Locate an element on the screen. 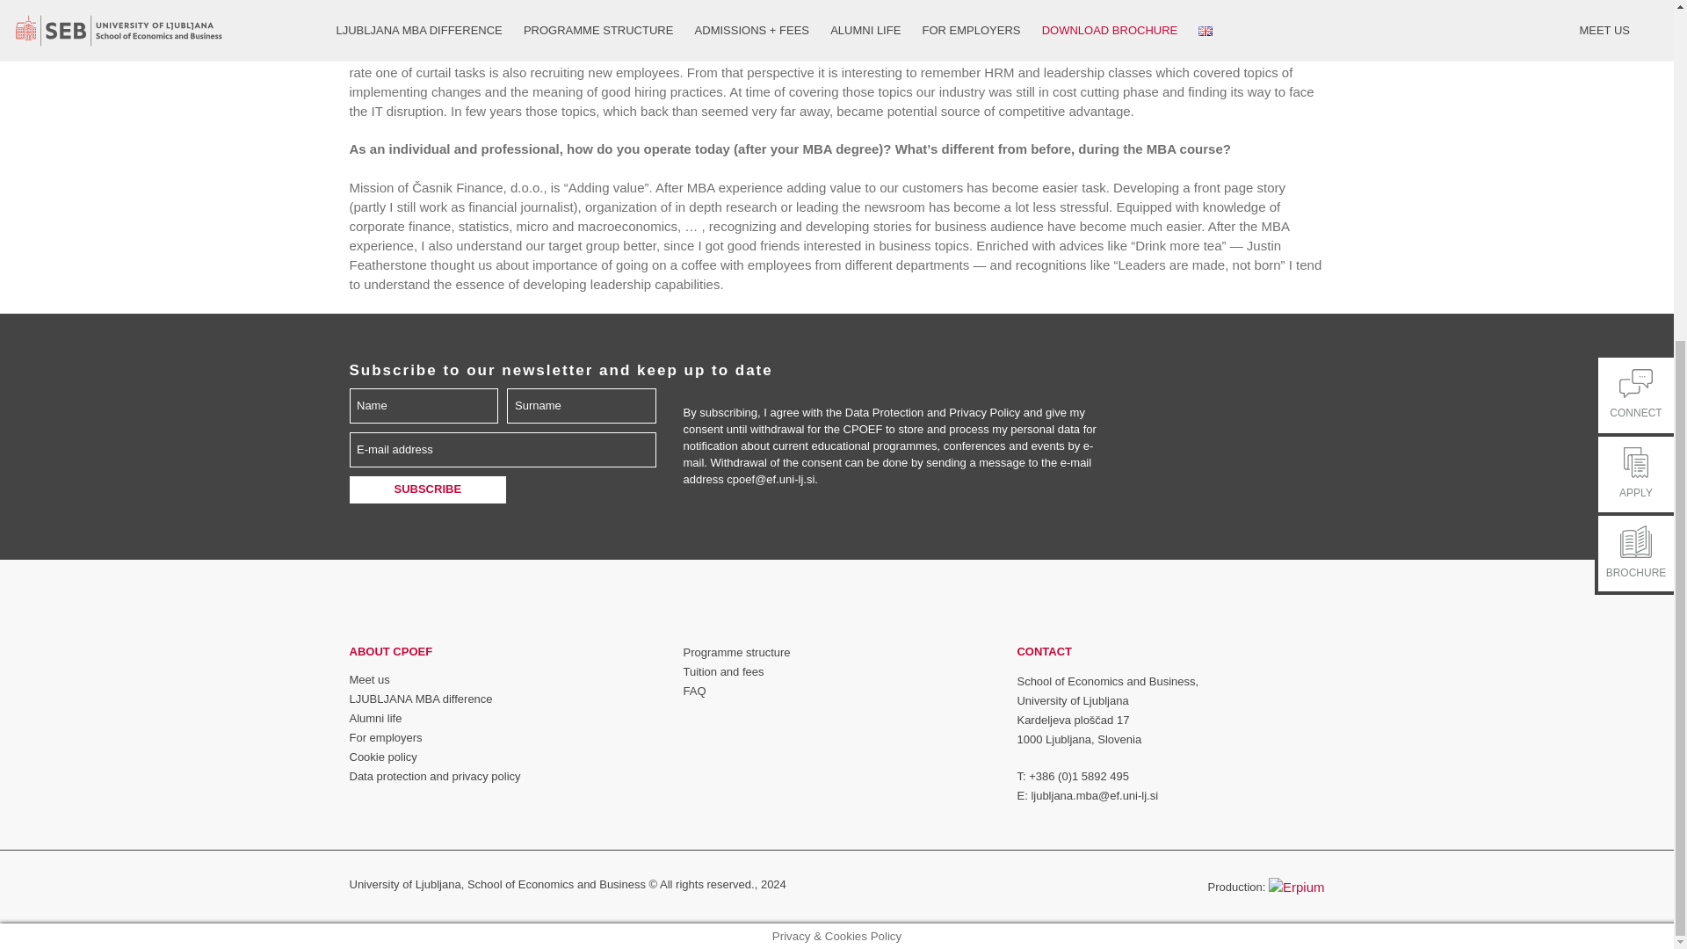 This screenshot has height=949, width=1687. icn-brochure is located at coordinates (1635, 19).